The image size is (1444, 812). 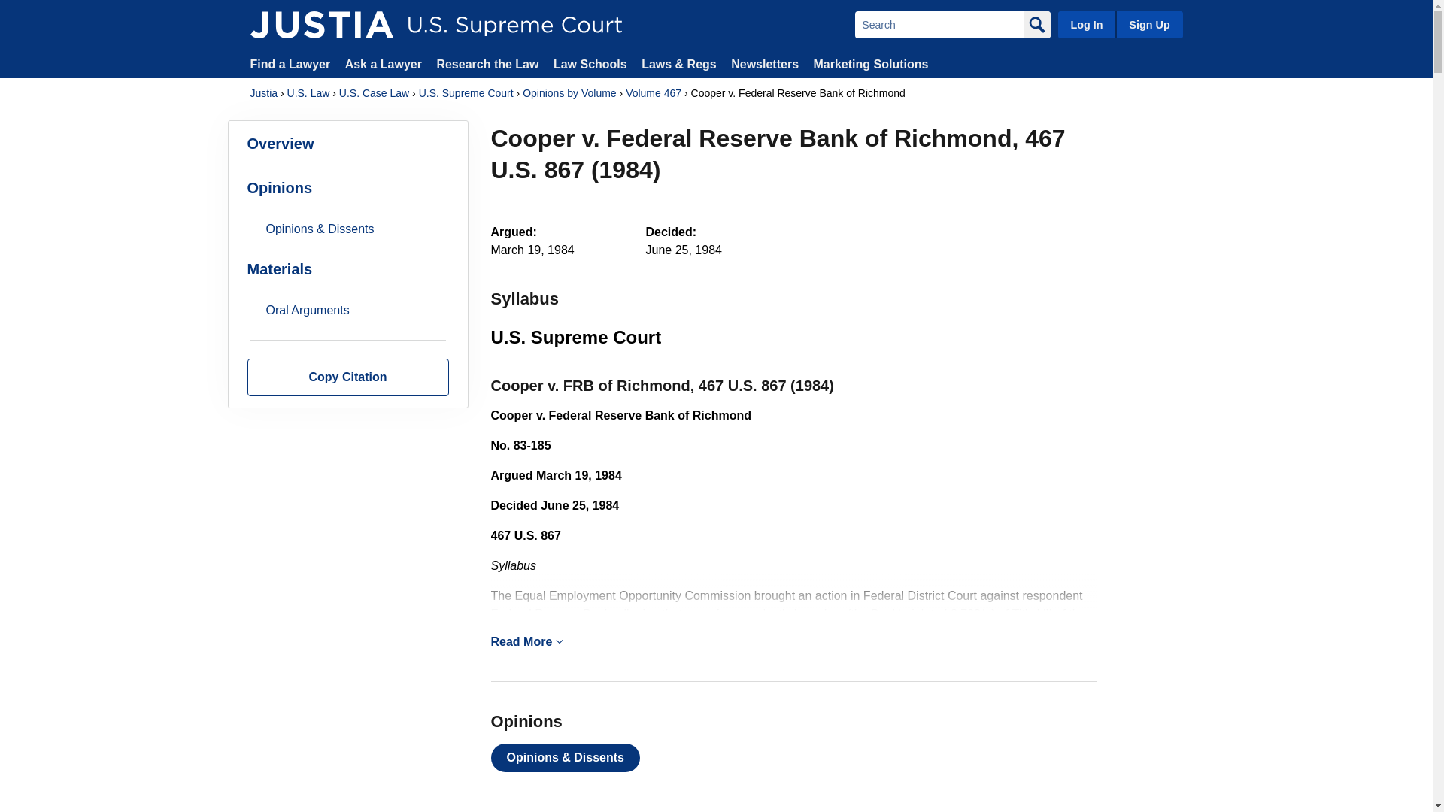 What do you see at coordinates (939, 24) in the screenshot?
I see `Search` at bounding box center [939, 24].